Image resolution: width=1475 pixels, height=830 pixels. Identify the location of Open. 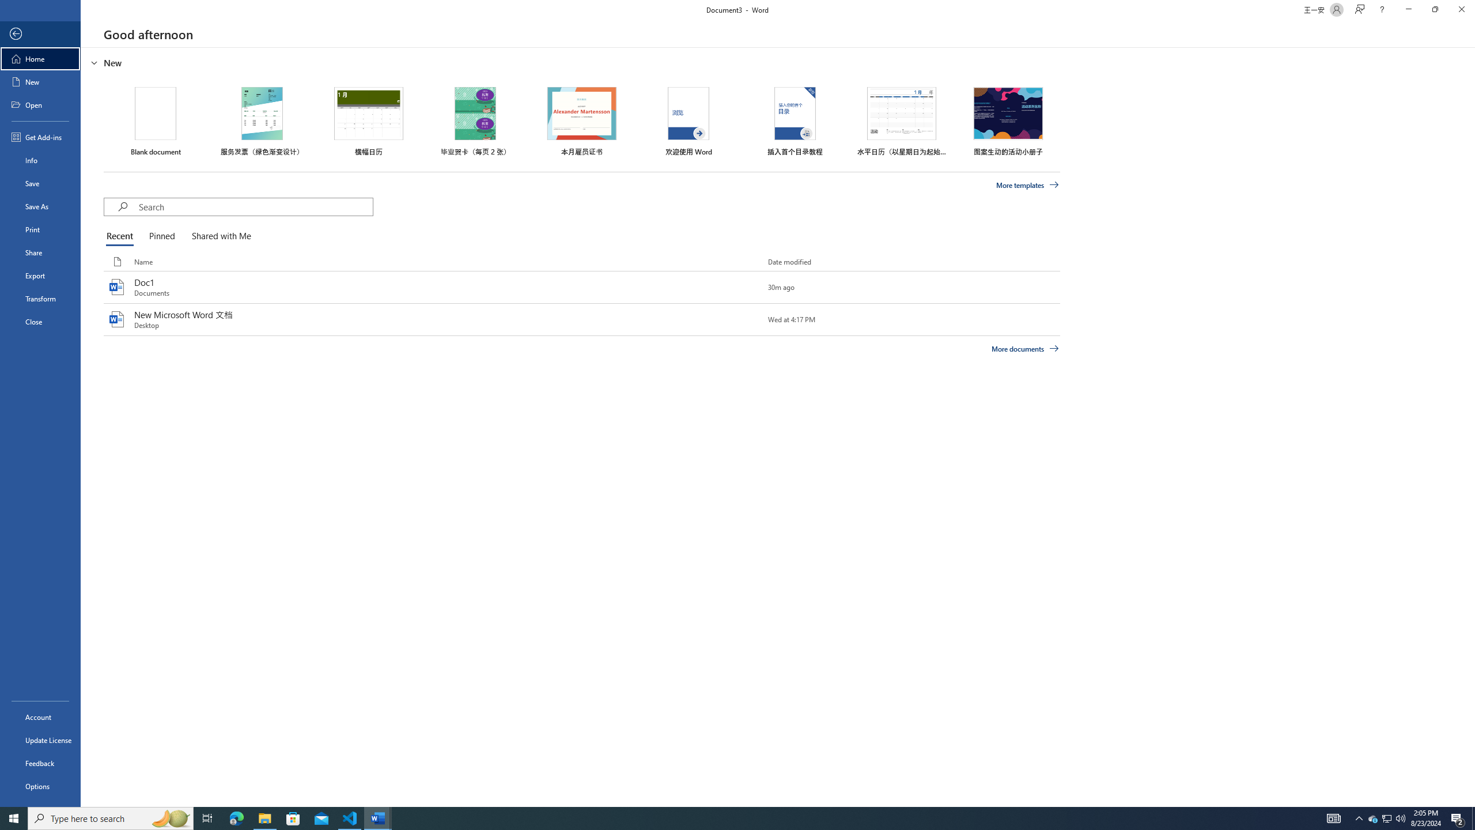
(40, 104).